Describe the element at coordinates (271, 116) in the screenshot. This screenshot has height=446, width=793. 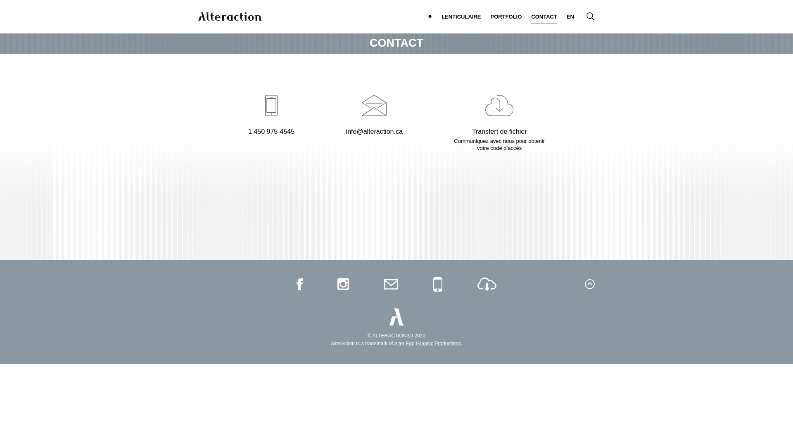
I see `1 450 975-4545` at that location.